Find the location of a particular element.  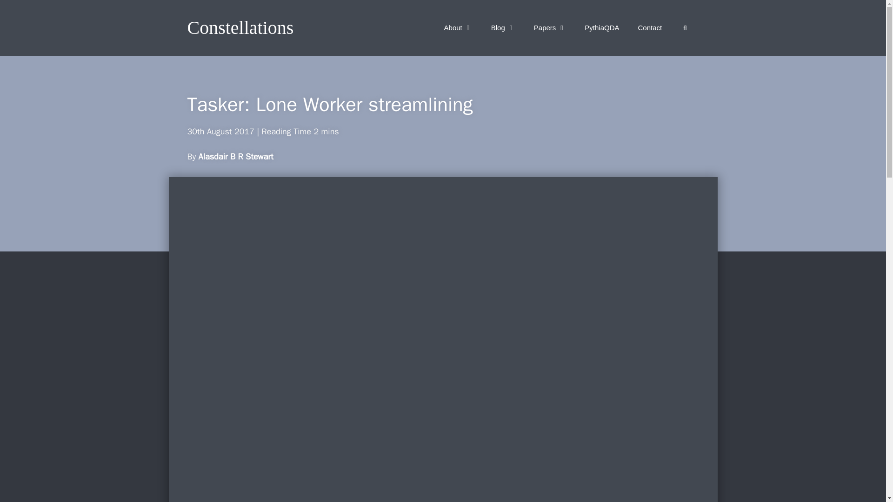

Constellations is located at coordinates (240, 28).